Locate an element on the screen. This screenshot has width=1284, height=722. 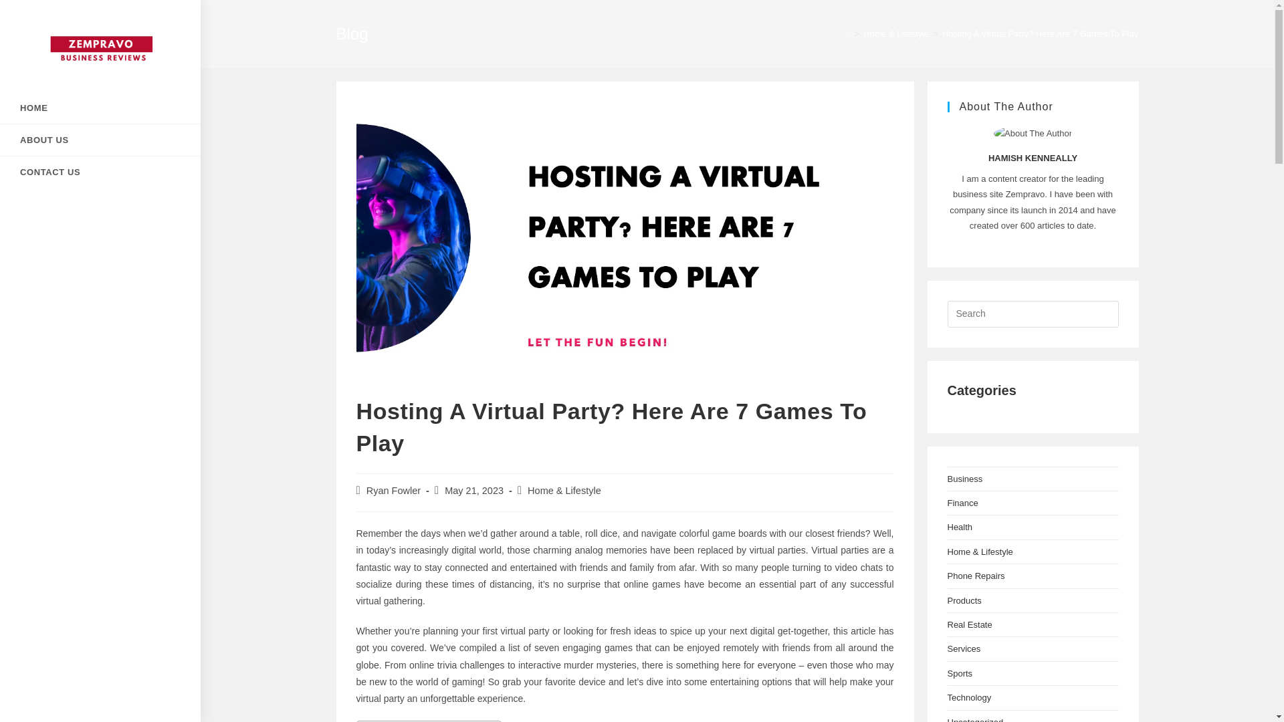
Business is located at coordinates (964, 479).